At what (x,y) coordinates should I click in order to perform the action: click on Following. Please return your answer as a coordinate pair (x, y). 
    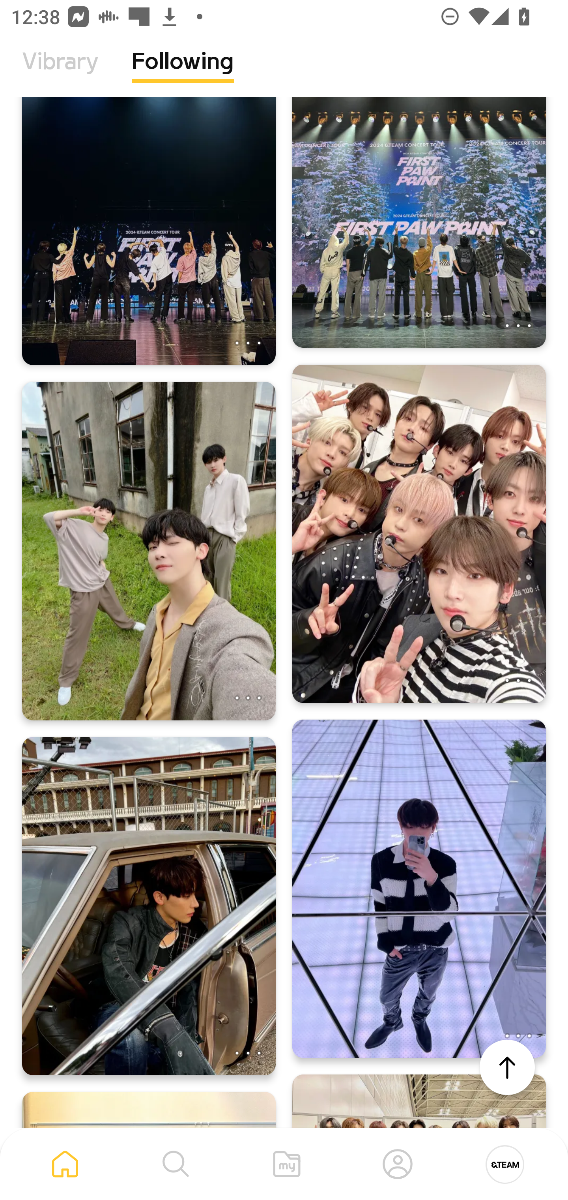
    Looking at the image, I should click on (183, 73).